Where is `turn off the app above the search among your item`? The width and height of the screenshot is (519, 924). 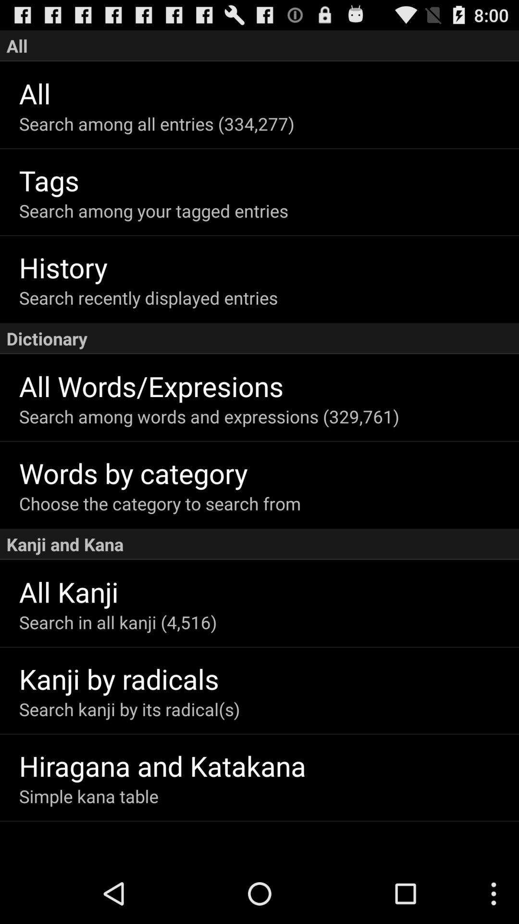 turn off the app above the search among your item is located at coordinates (269, 180).